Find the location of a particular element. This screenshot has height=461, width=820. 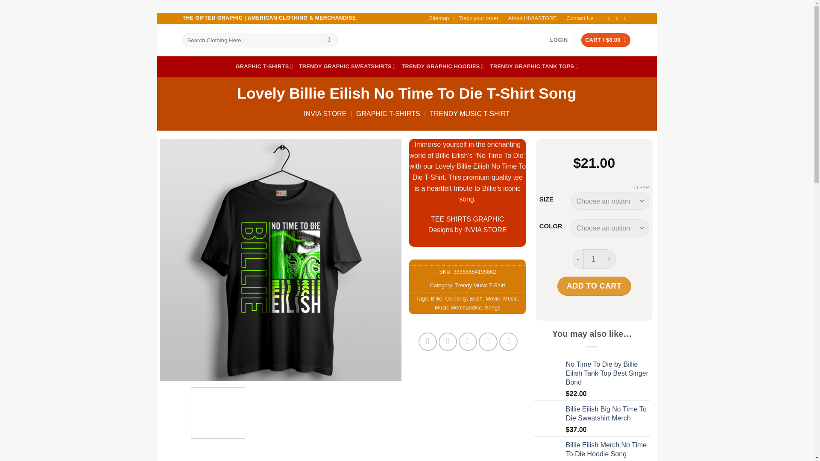

Share on Twitter is located at coordinates (448, 341).